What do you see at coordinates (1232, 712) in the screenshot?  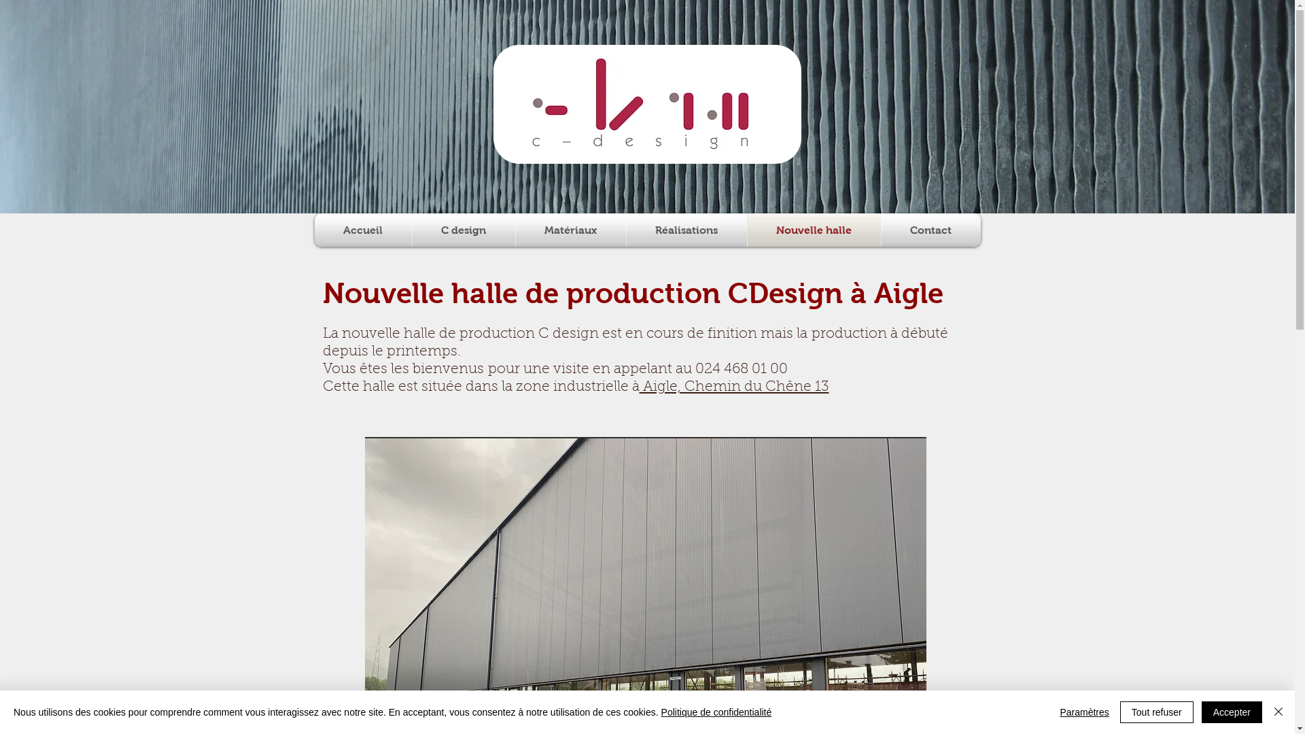 I see `Accepter` at bounding box center [1232, 712].